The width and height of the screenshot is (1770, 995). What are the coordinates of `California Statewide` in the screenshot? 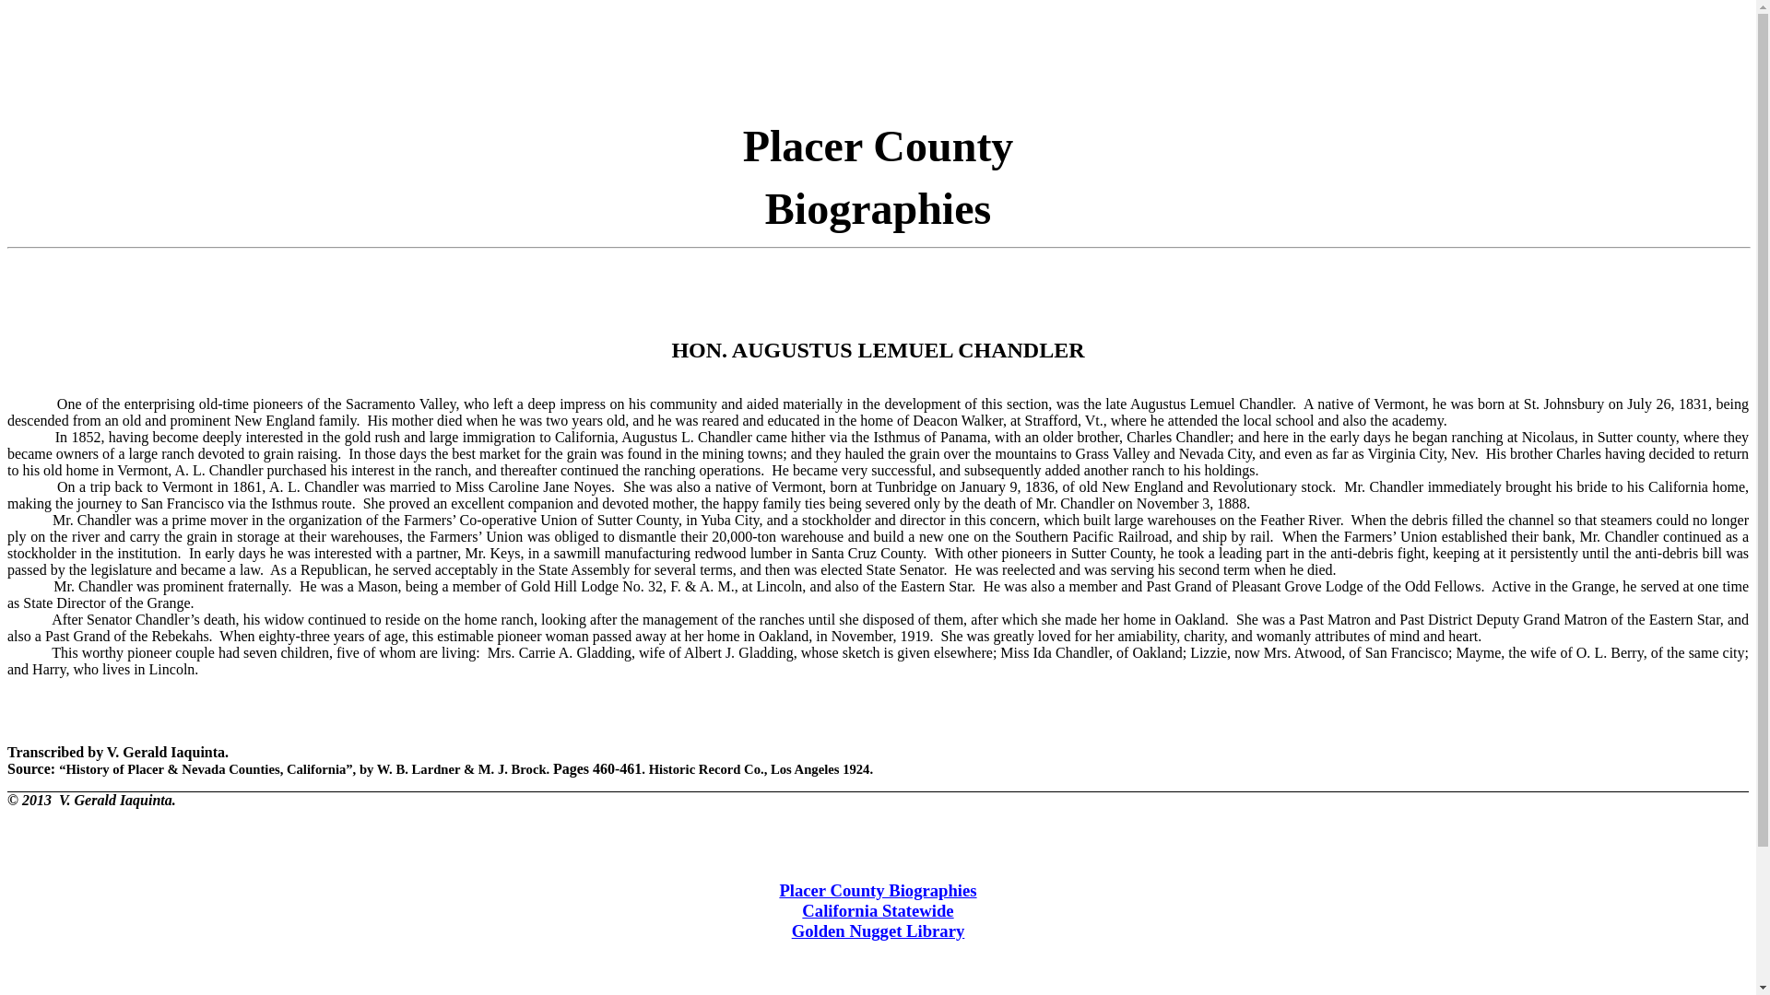 It's located at (878, 910).